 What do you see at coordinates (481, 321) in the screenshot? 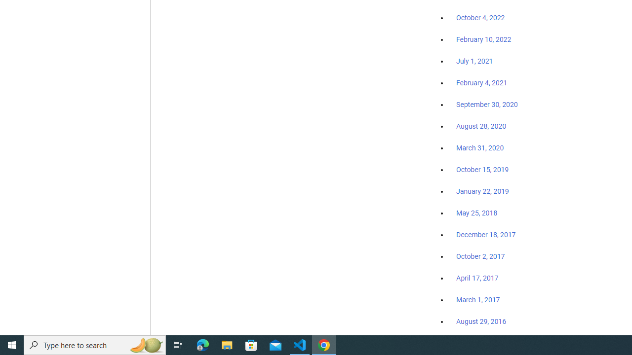
I see `August 29, 2016` at bounding box center [481, 321].